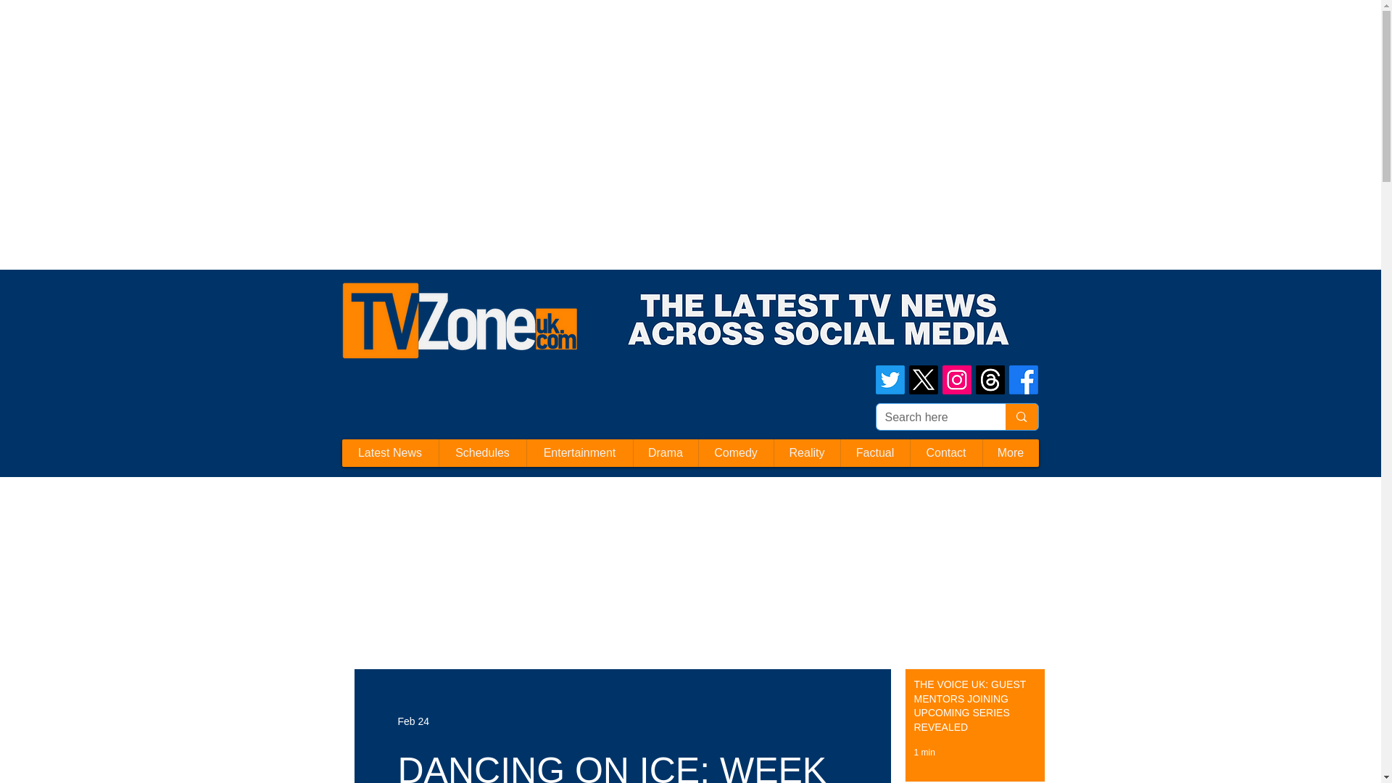  What do you see at coordinates (924, 753) in the screenshot?
I see `1 min` at bounding box center [924, 753].